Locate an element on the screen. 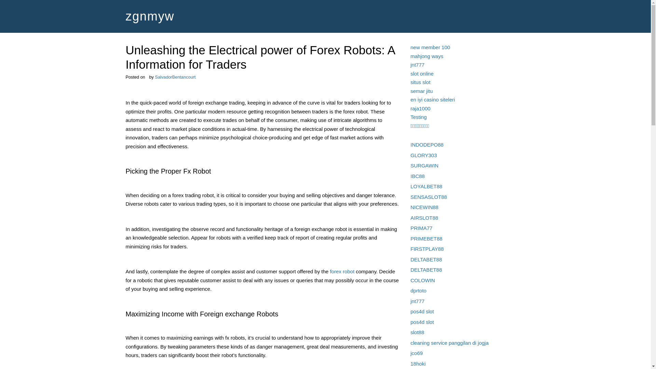  zgnmyw is located at coordinates (150, 16).